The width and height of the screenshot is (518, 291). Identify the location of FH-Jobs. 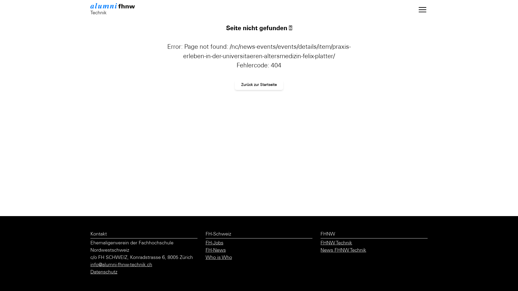
(214, 243).